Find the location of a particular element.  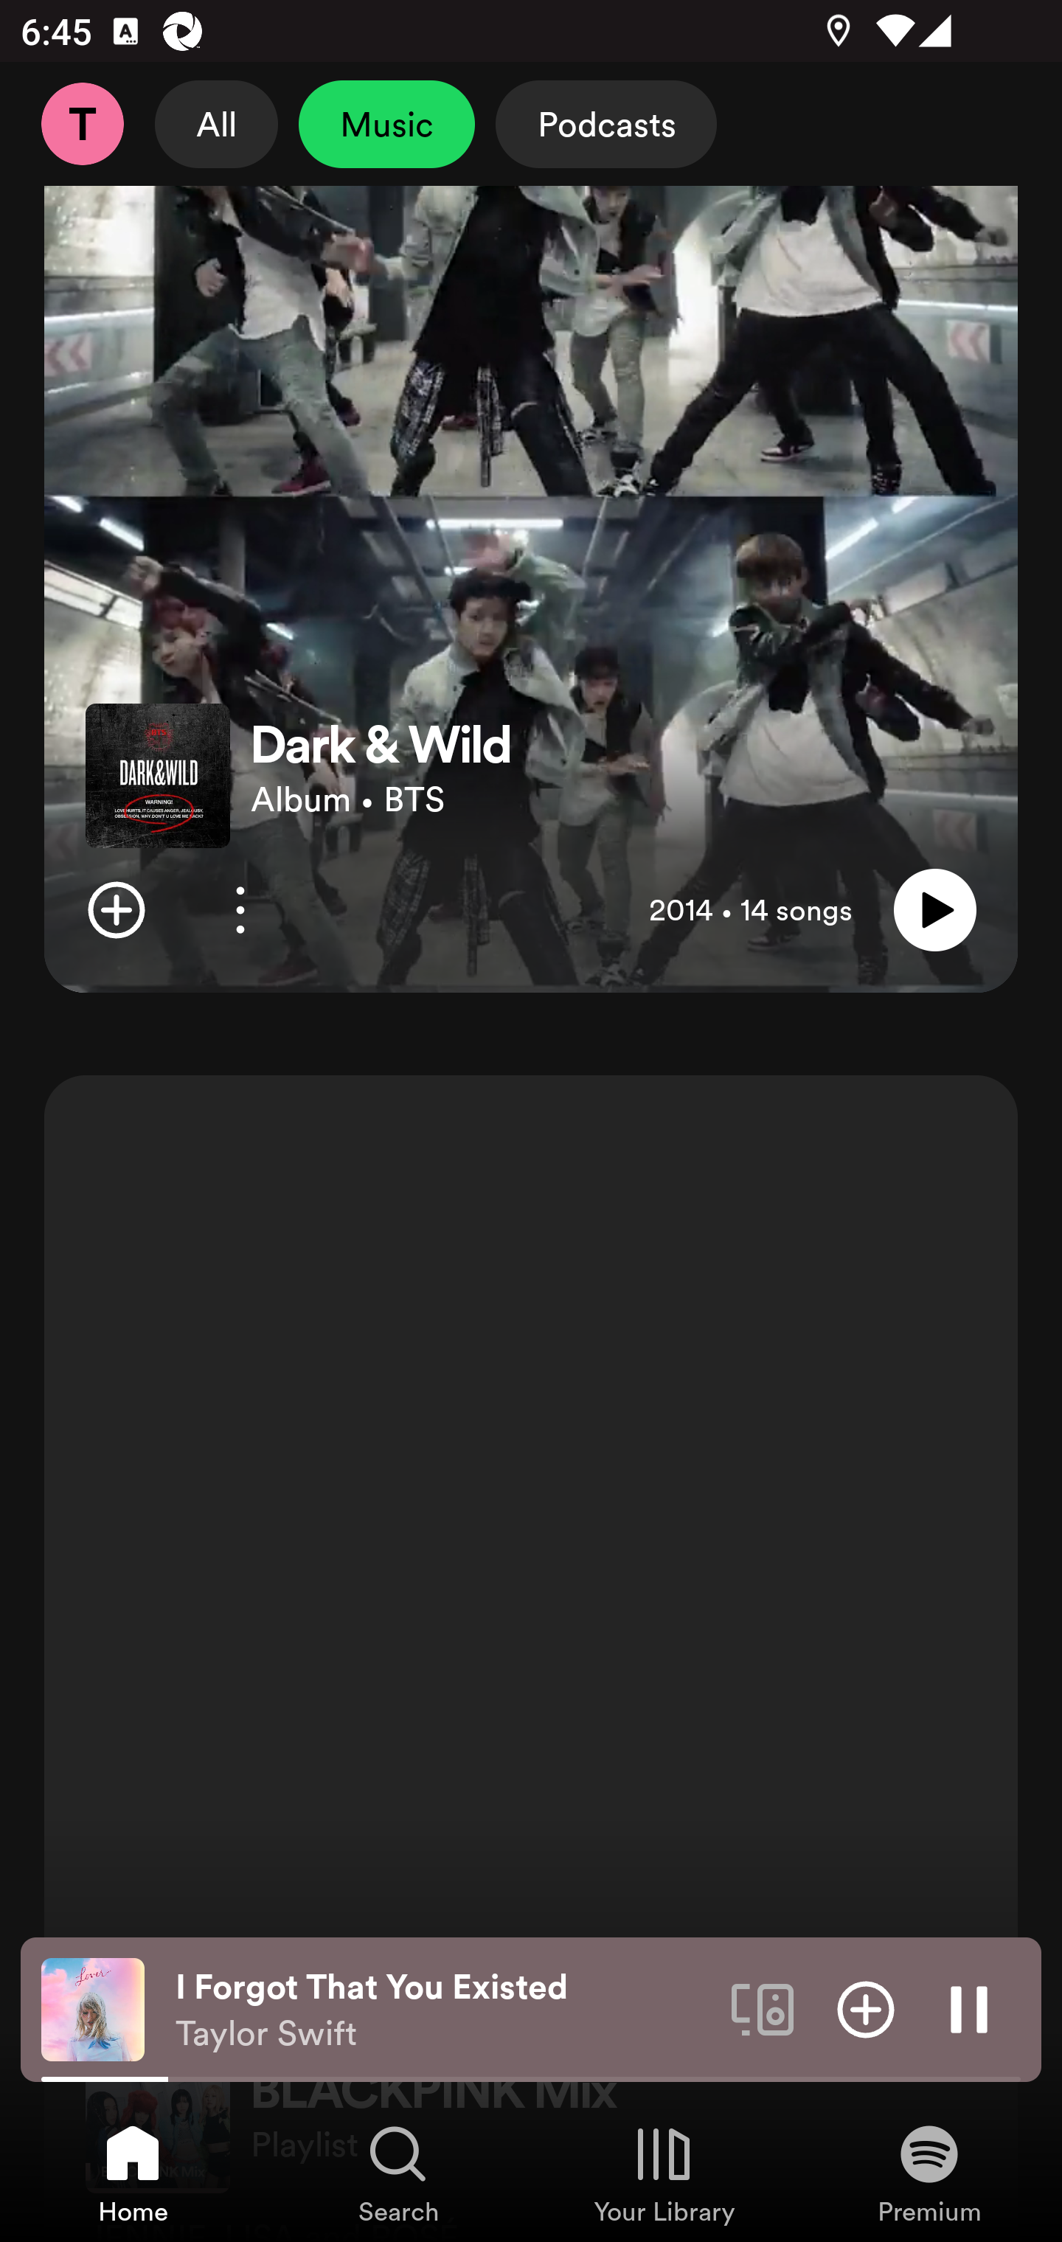

Podcasts Select Podcasts is located at coordinates (606, 124).